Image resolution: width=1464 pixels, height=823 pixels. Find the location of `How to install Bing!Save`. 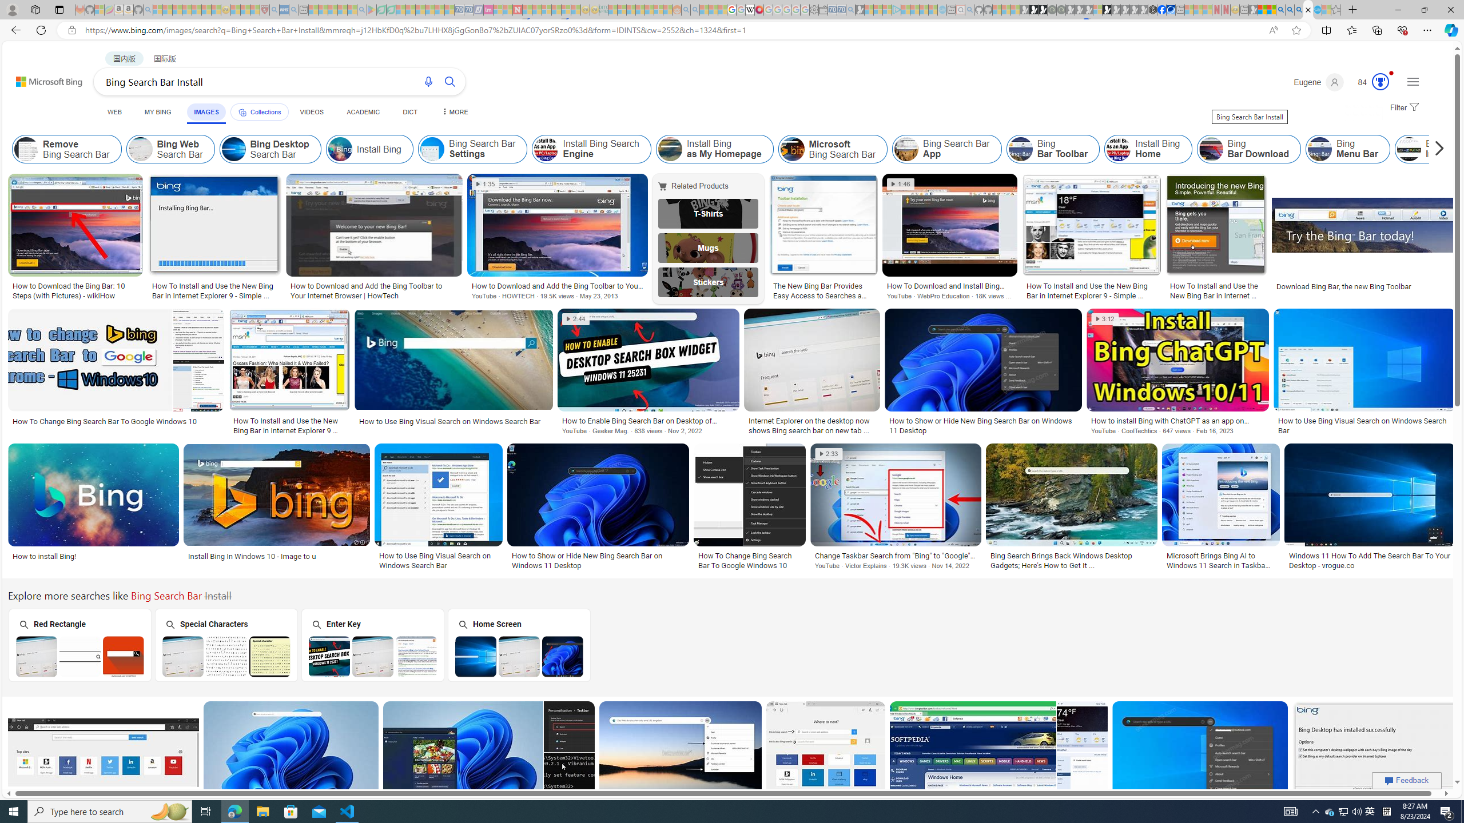

How to install Bing!Save is located at coordinates (95, 509).